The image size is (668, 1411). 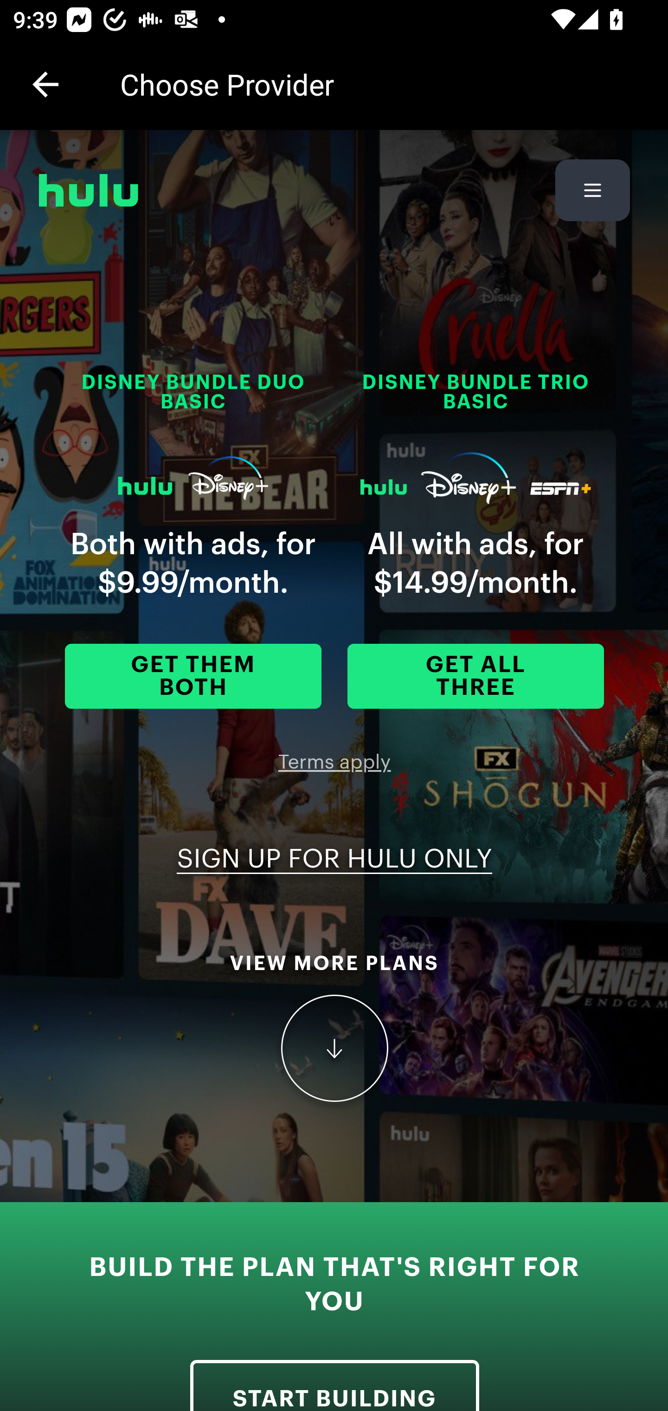 What do you see at coordinates (476, 404) in the screenshot?
I see `DISNEY BUNDLE TRIO BASIC` at bounding box center [476, 404].